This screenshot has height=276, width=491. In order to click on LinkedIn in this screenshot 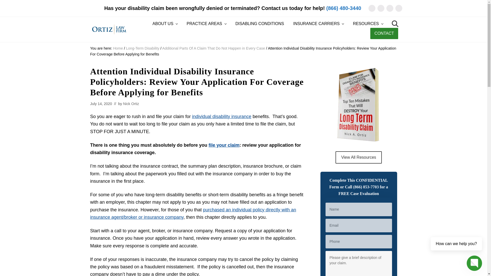, I will do `click(389, 8)`.